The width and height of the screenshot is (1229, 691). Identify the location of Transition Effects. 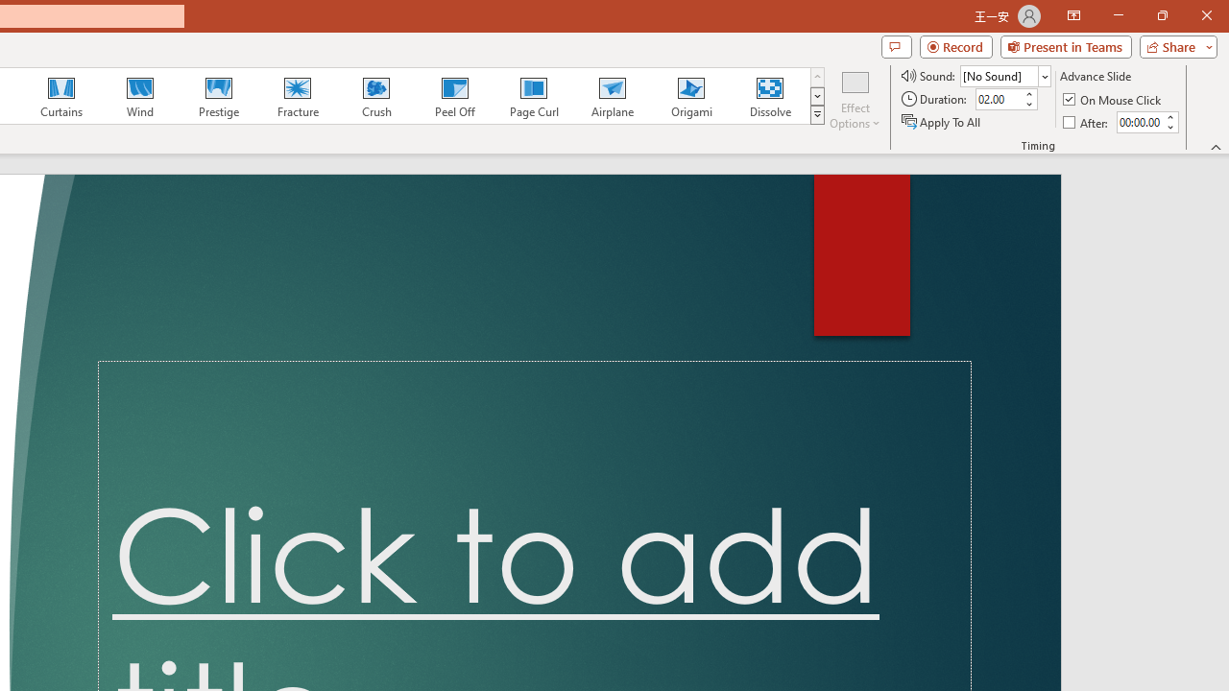
(816, 115).